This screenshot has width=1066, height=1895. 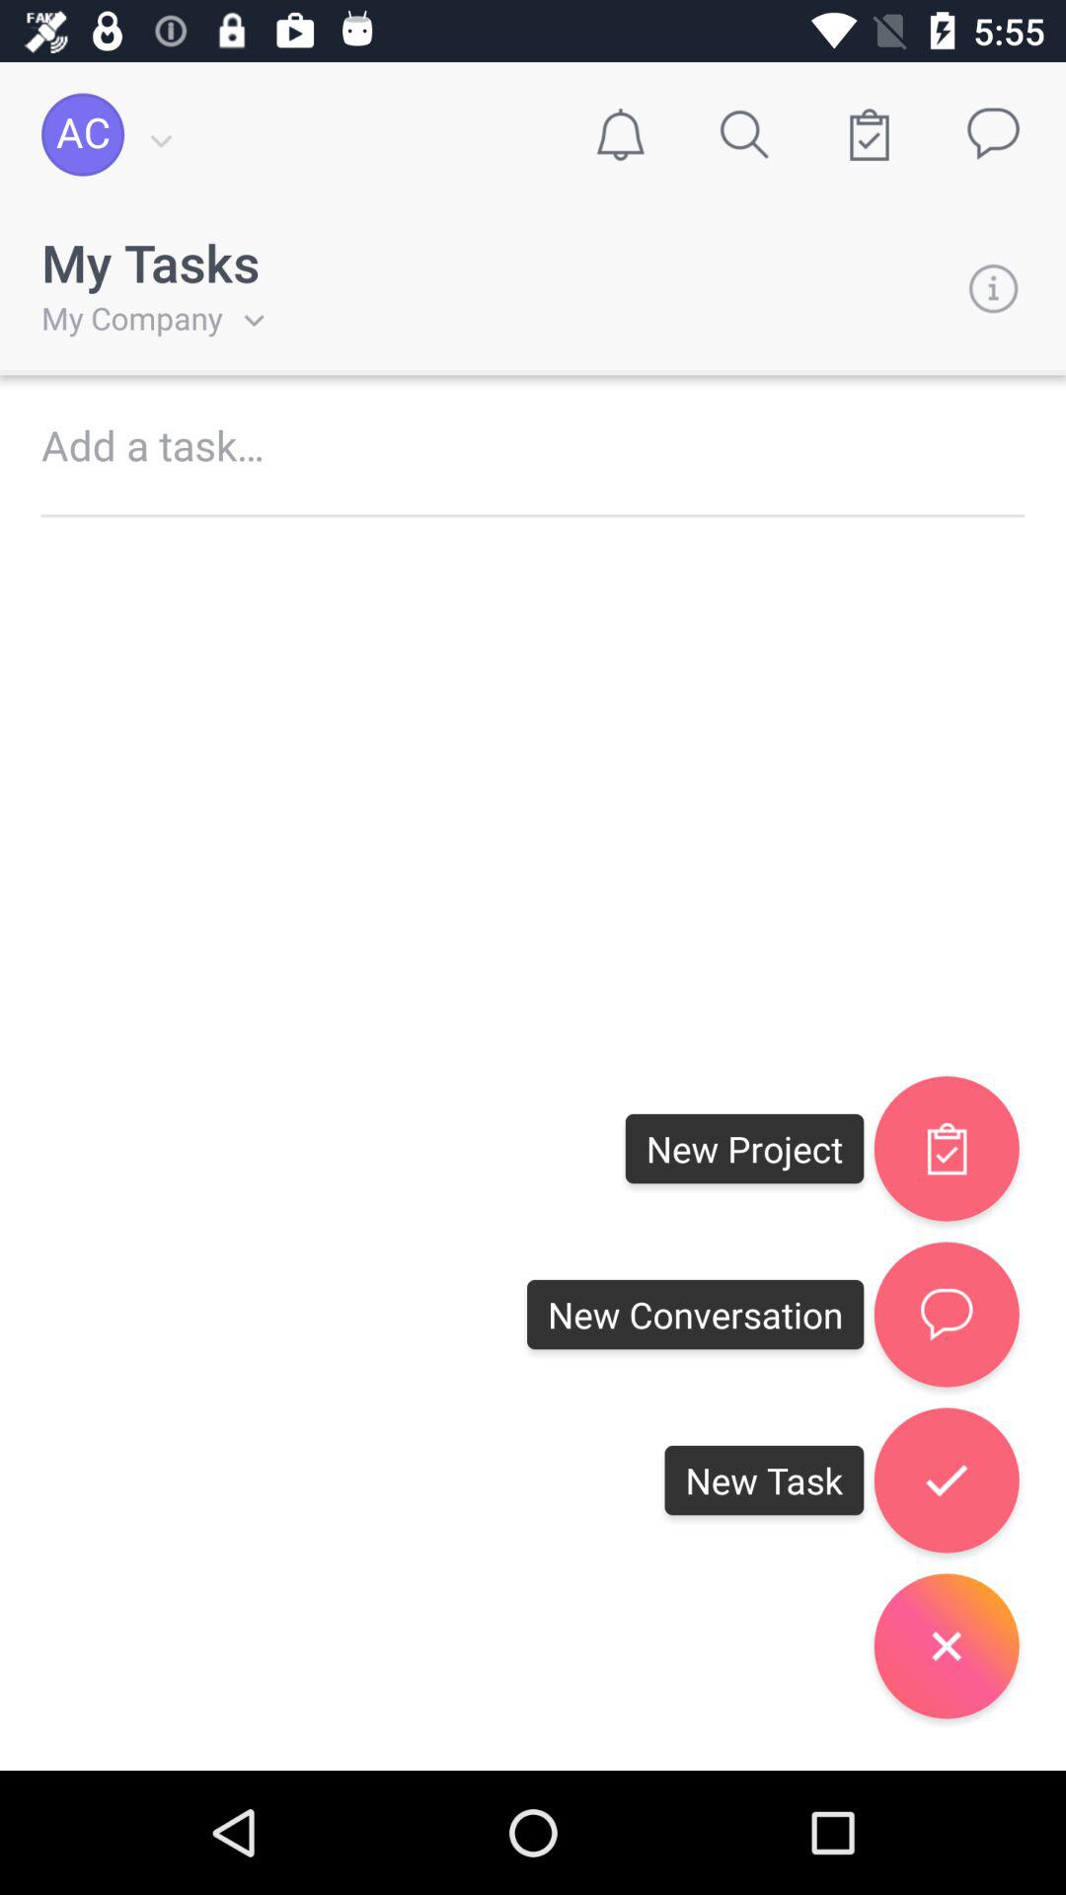 What do you see at coordinates (744, 134) in the screenshot?
I see `go to search icon` at bounding box center [744, 134].